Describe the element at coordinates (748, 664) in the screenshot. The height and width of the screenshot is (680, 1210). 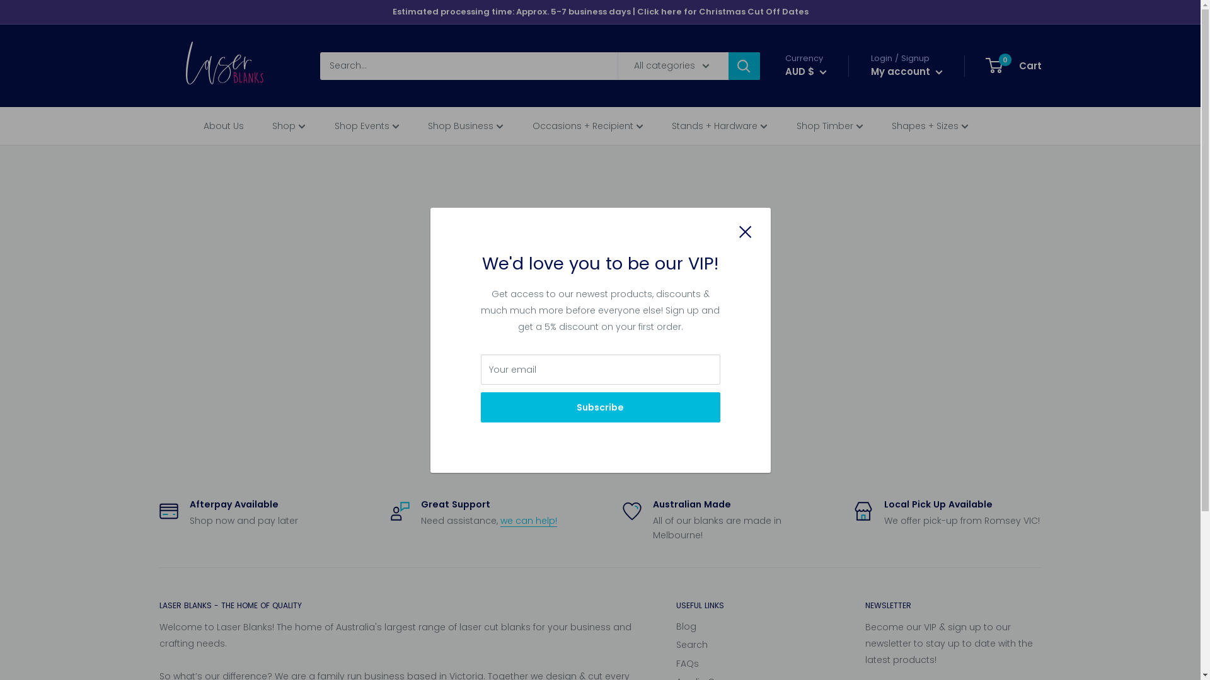
I see `FAQs` at that location.